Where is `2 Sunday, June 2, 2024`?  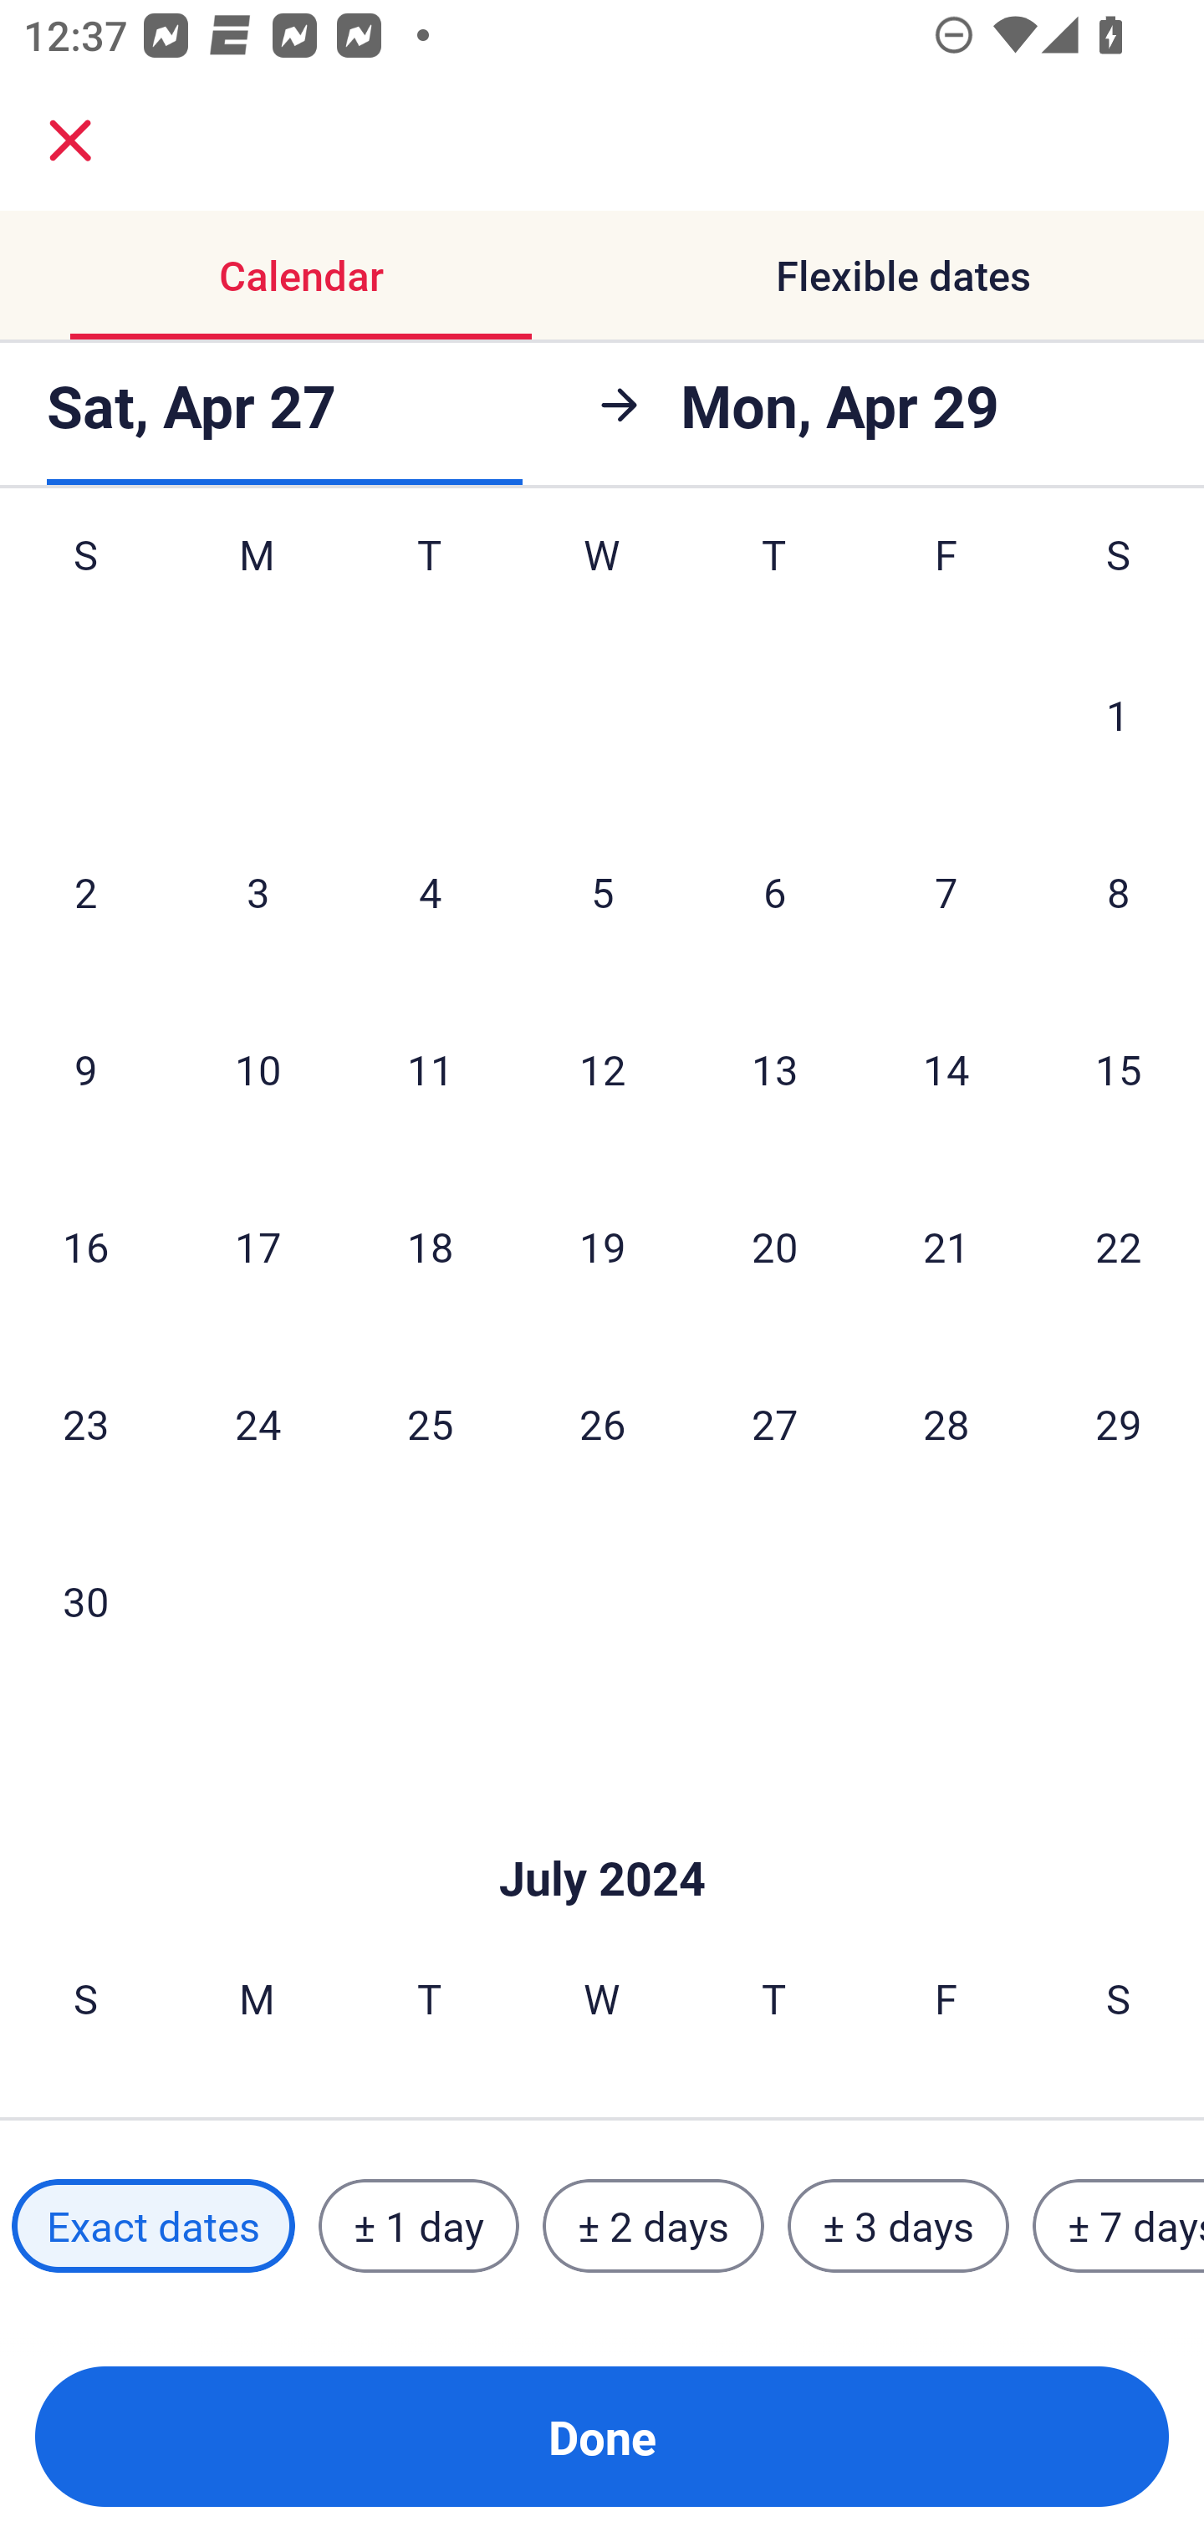 2 Sunday, June 2, 2024 is located at coordinates (85, 891).